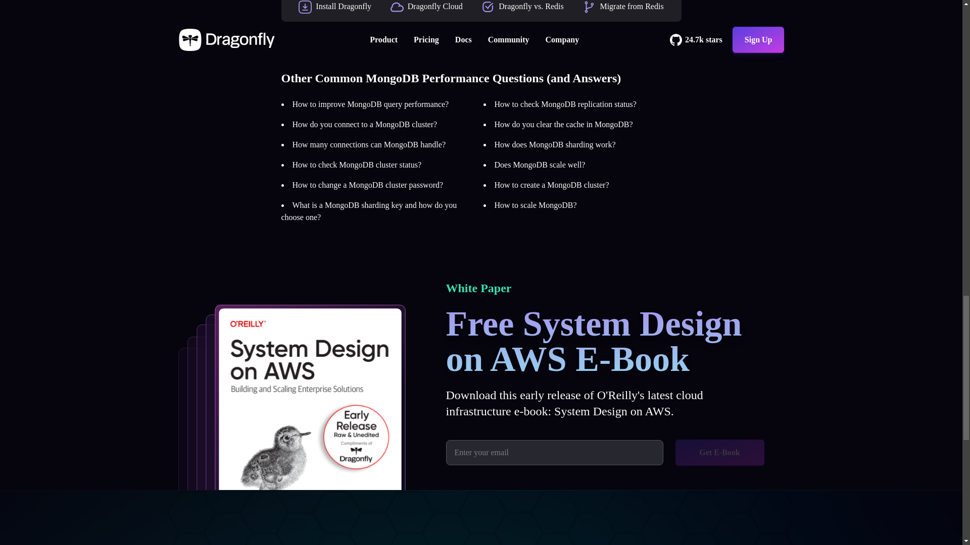  I want to click on Dragonfly vs. Redis, so click(530, 6).